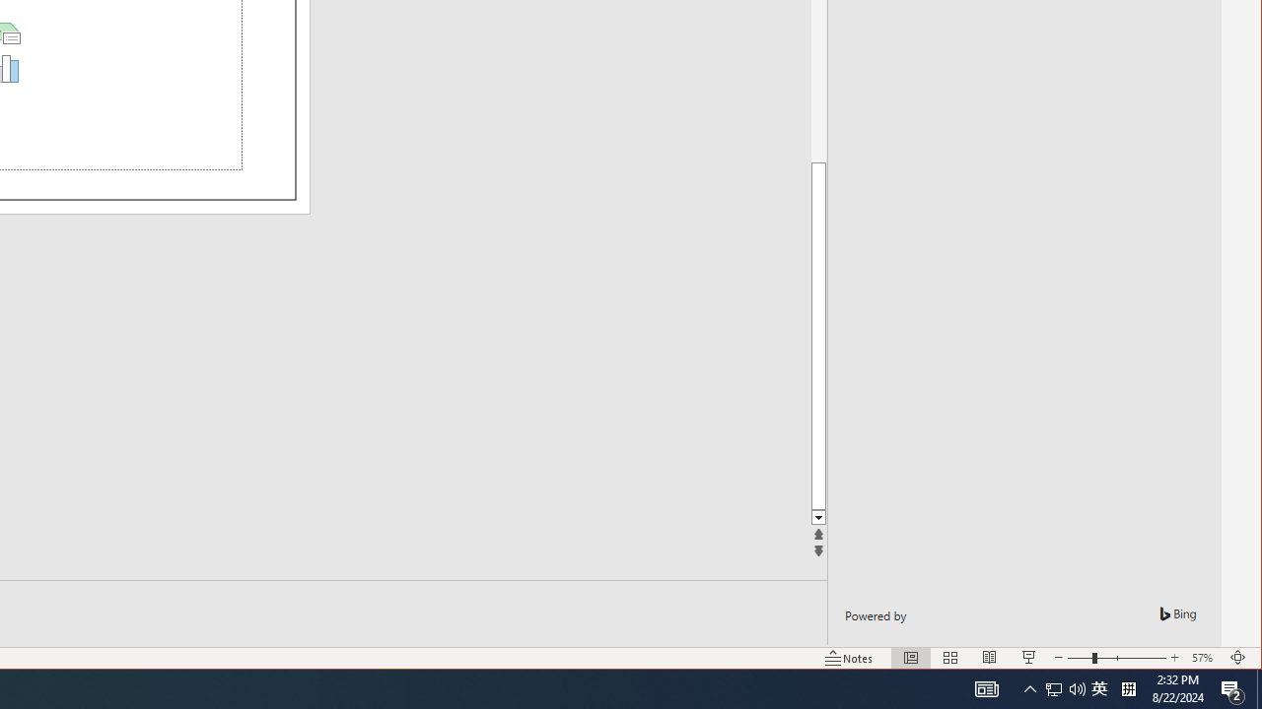 This screenshot has width=1262, height=709. Describe the element at coordinates (1128, 689) in the screenshot. I see `Tray Input Indicator - Chinese (Simplified, China)` at that location.